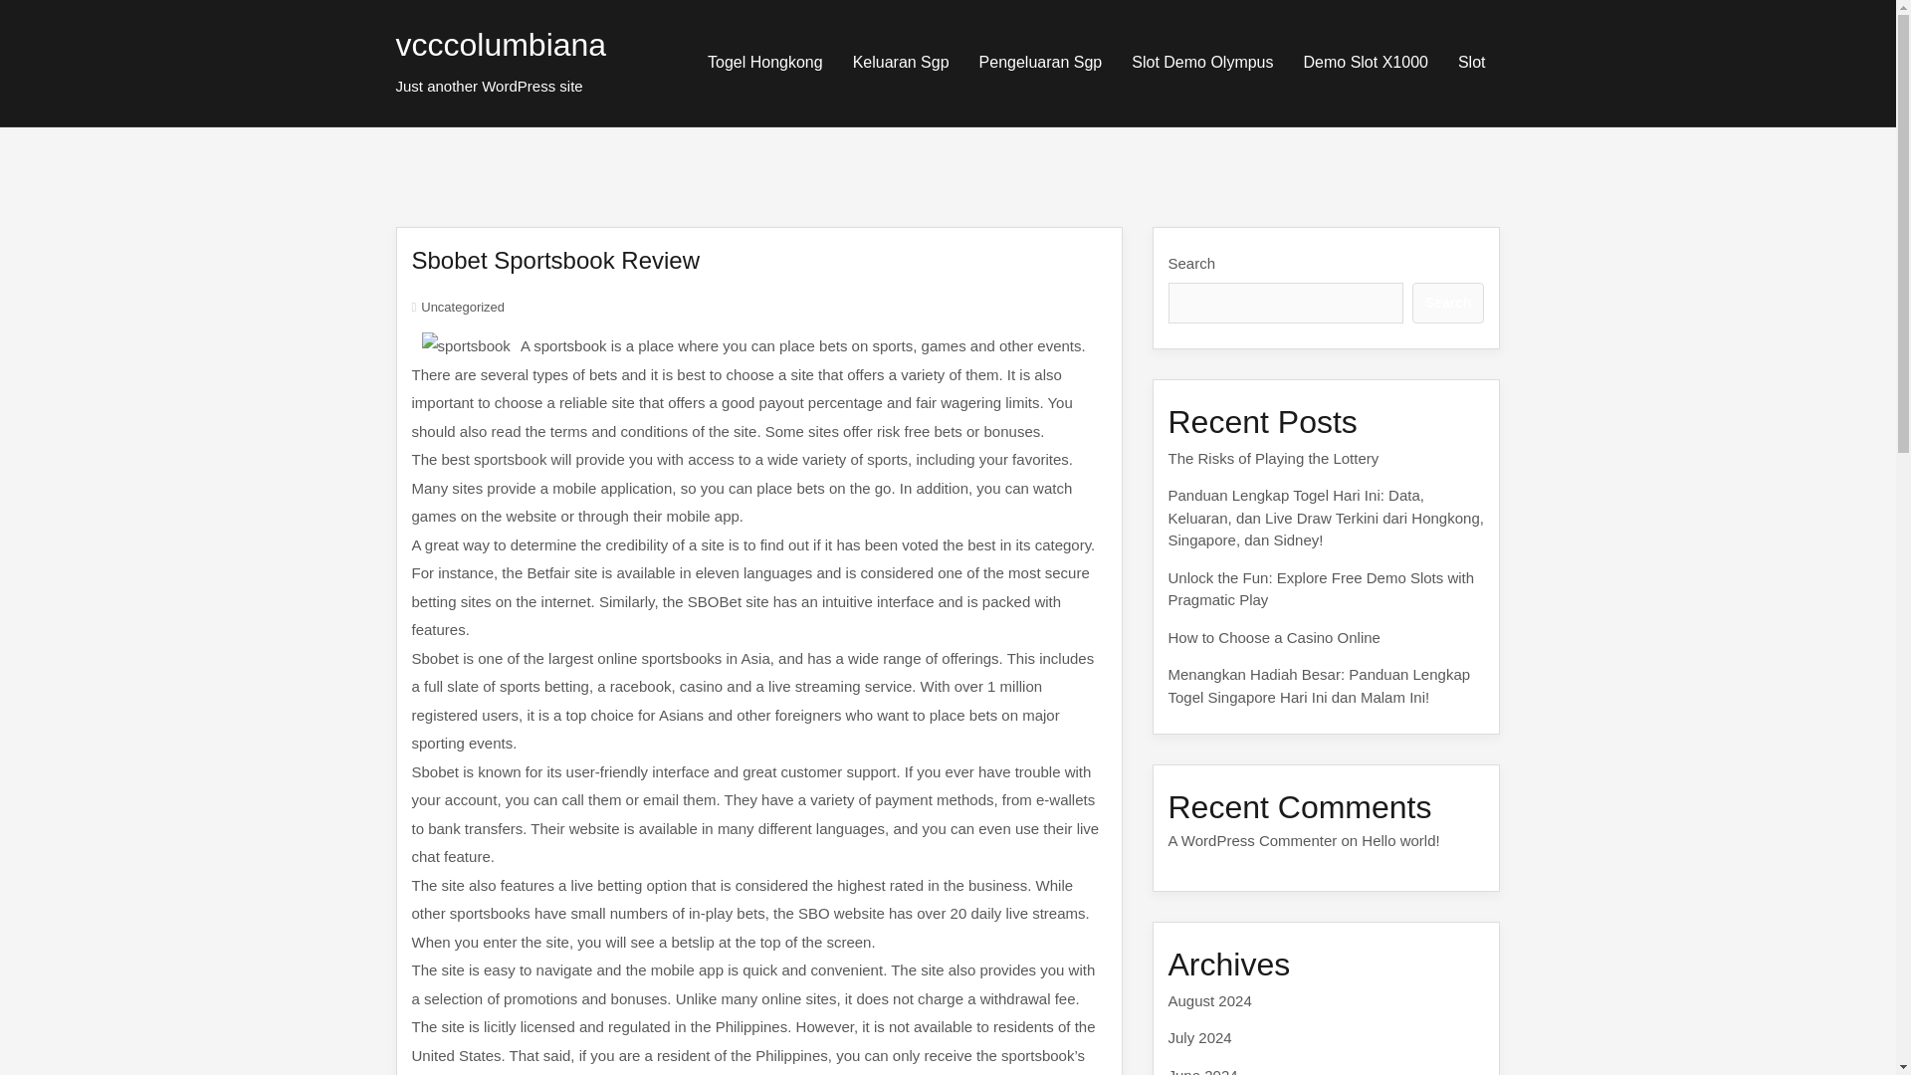 The width and height of the screenshot is (1911, 1075). I want to click on Uncategorized, so click(462, 307).